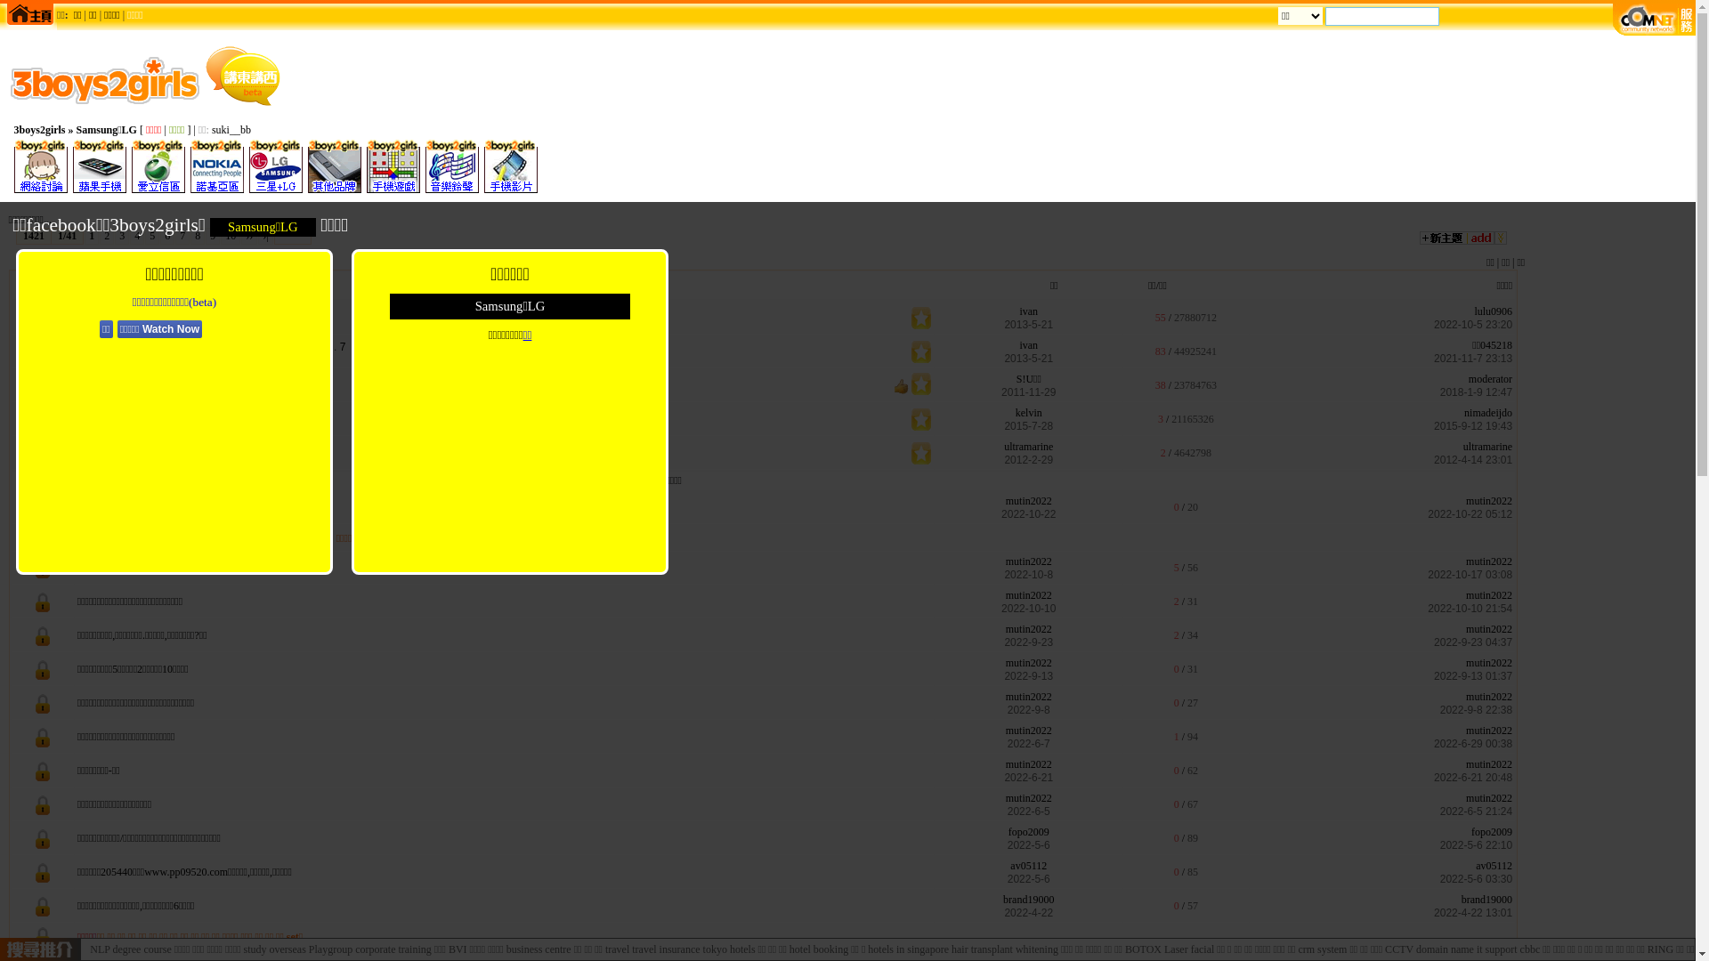 The image size is (1709, 961). I want to click on lulu0906, so click(1494, 311).